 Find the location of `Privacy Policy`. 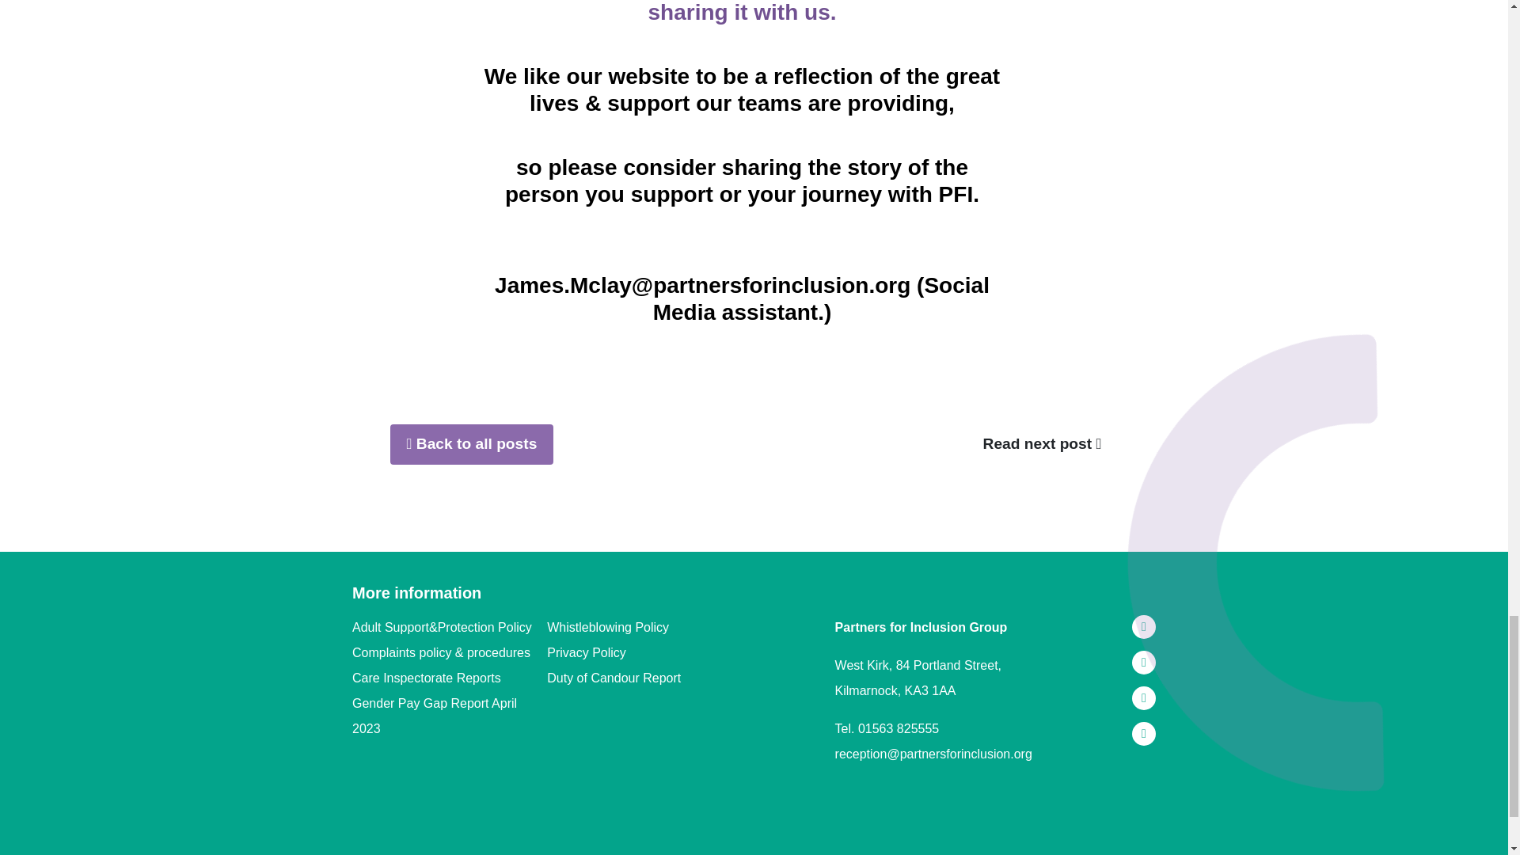

Privacy Policy is located at coordinates (644, 652).